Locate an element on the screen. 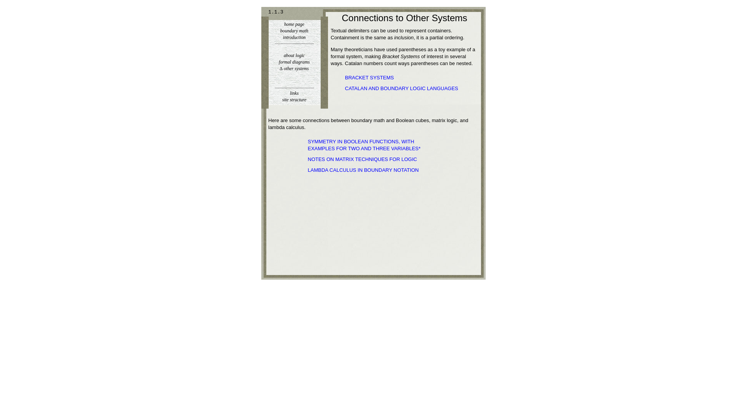  BRACKET SYSTEMS is located at coordinates (369, 78).